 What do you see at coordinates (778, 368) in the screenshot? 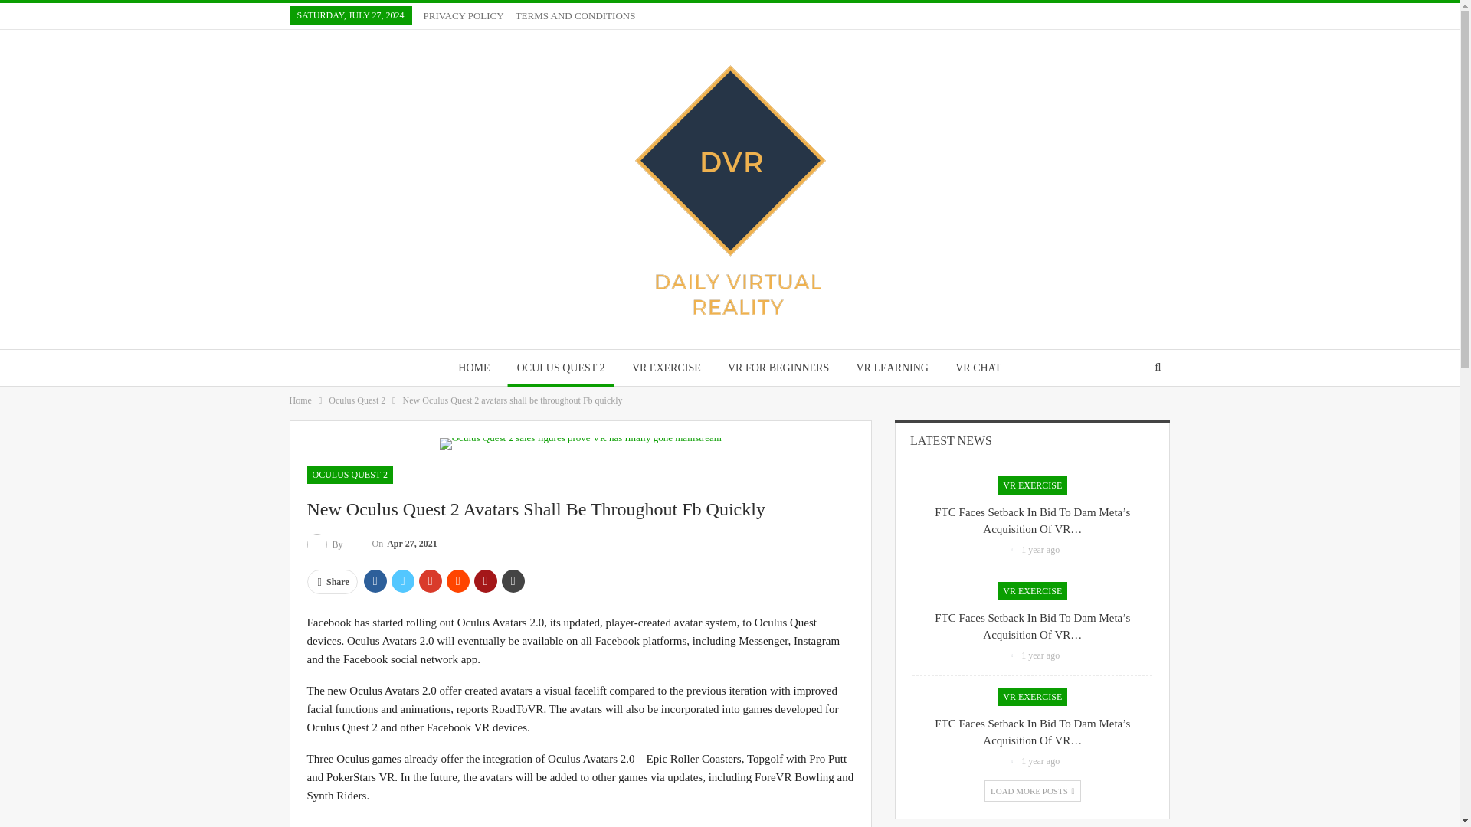
I see `VR FOR BEGINNERS` at bounding box center [778, 368].